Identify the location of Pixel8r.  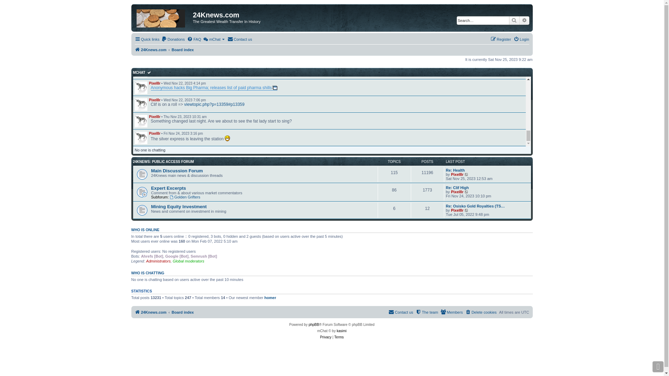
(457, 174).